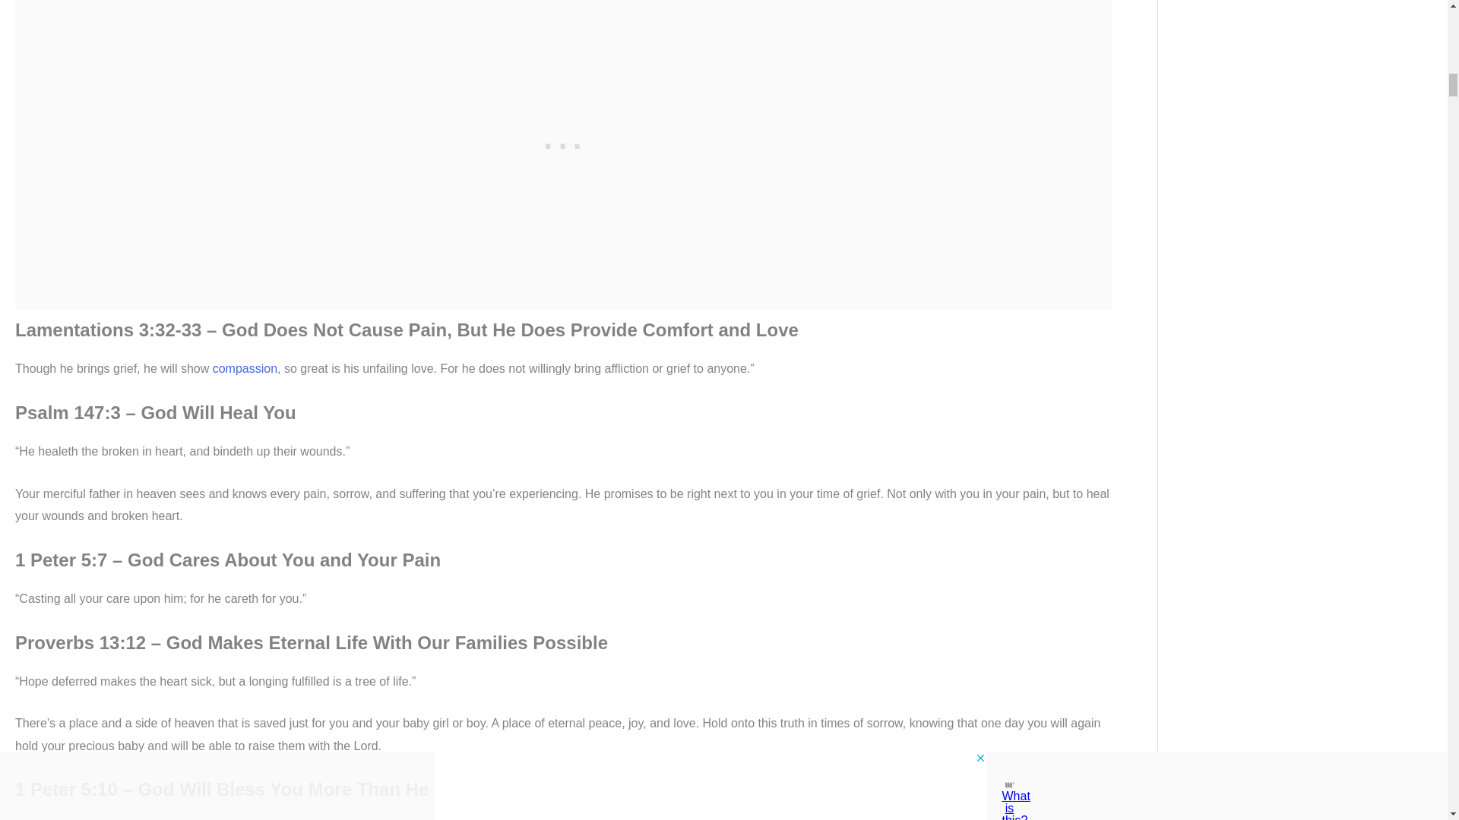  I want to click on compassion, so click(245, 368).